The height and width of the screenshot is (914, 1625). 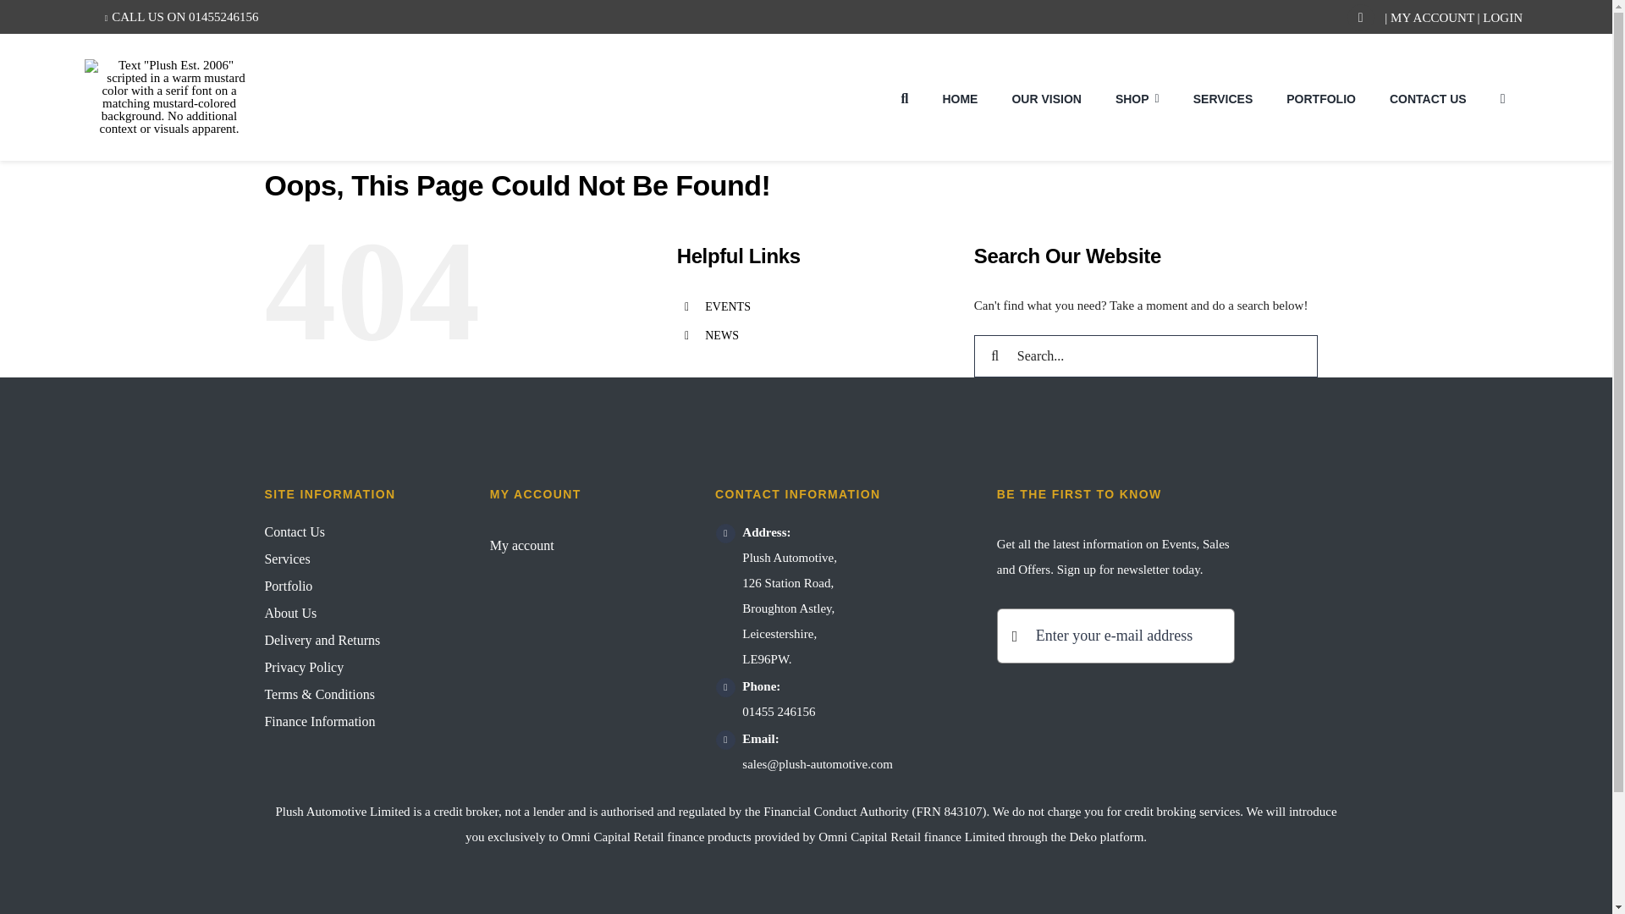 What do you see at coordinates (1432, 17) in the screenshot?
I see `MY ACCOUNT` at bounding box center [1432, 17].